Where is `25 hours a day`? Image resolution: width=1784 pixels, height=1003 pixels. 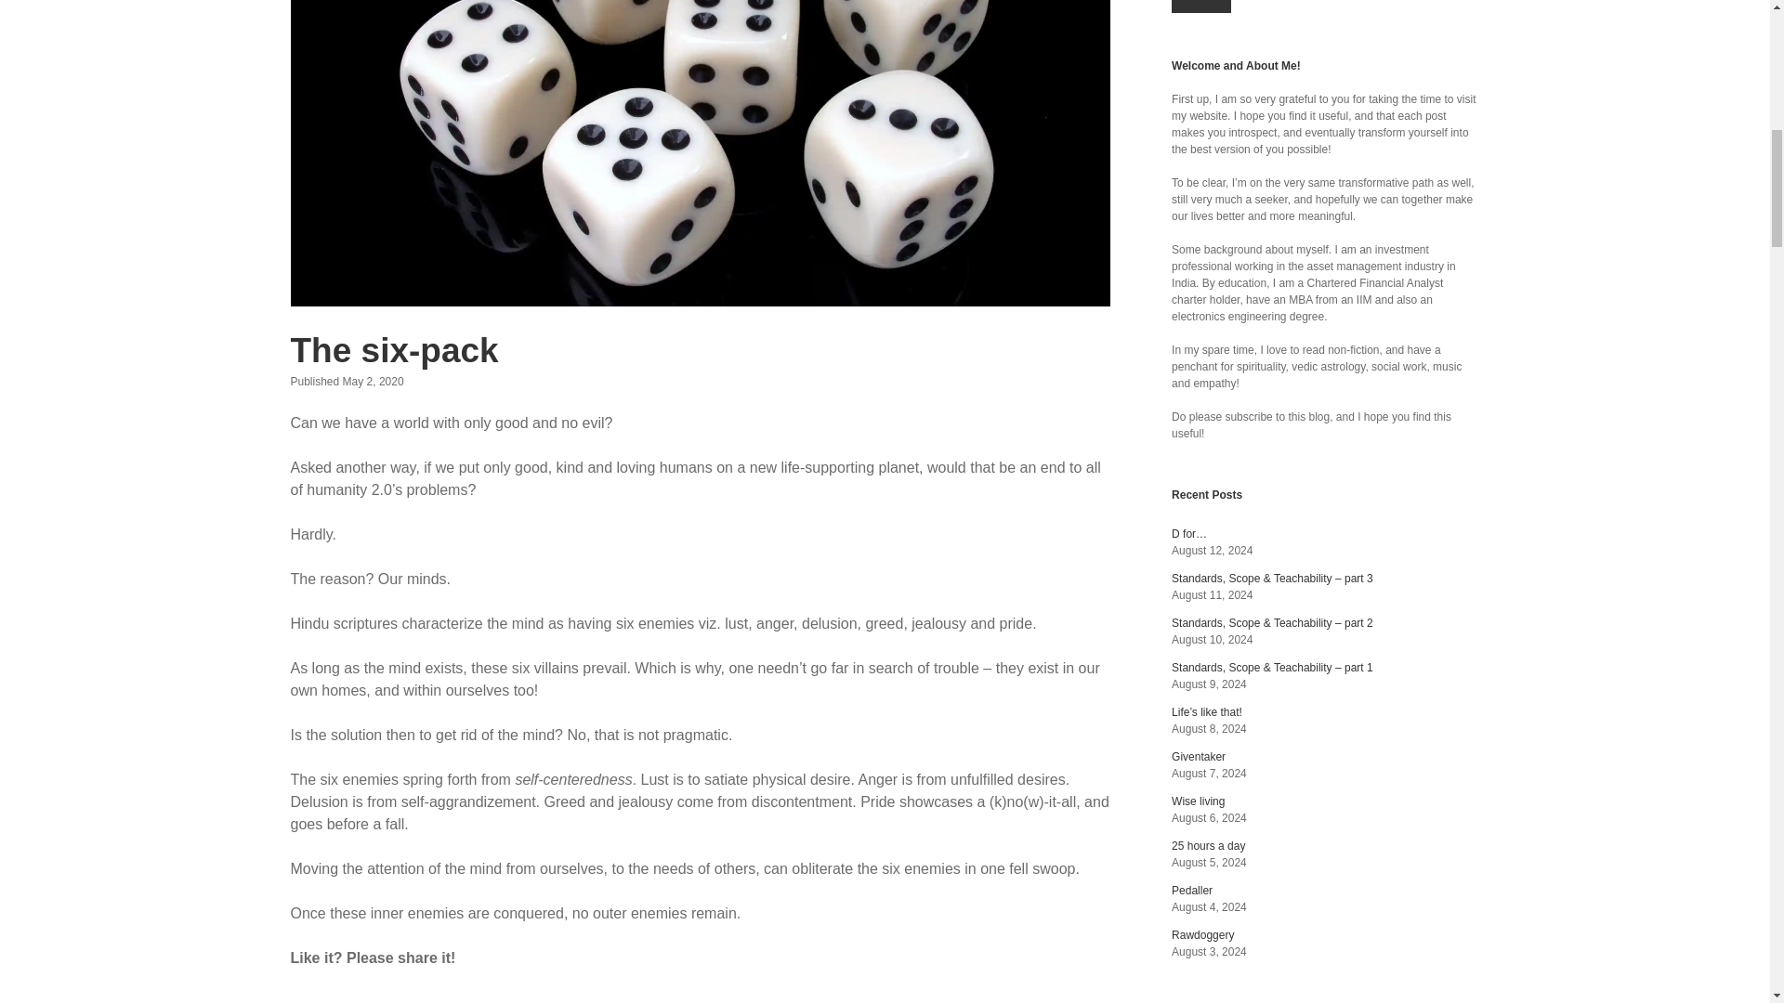 25 hours a day is located at coordinates (1208, 845).